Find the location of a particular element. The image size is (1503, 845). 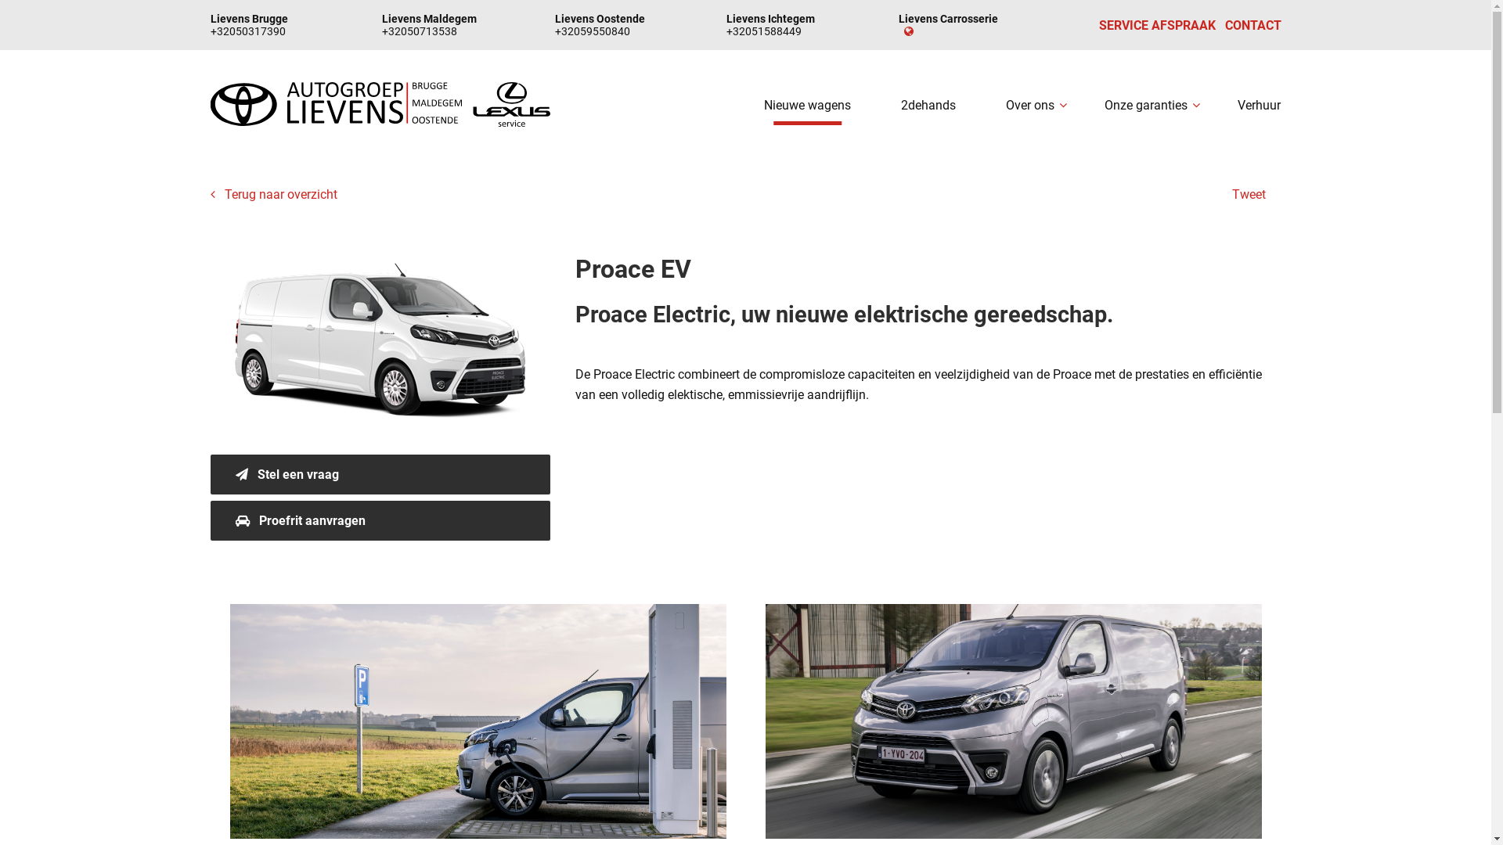

SERVICE AFSPRAAK is located at coordinates (1157, 25).